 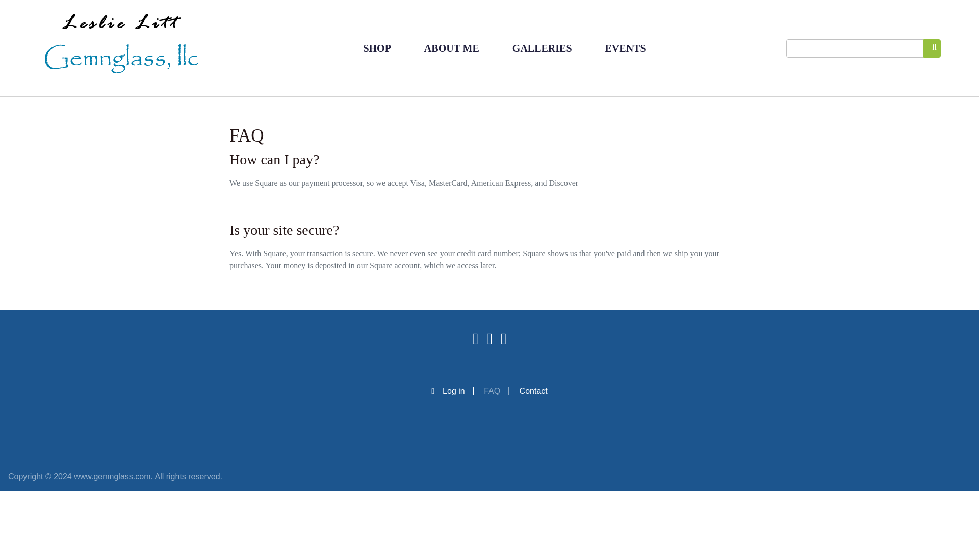 What do you see at coordinates (533, 391) in the screenshot?
I see `Contact` at bounding box center [533, 391].